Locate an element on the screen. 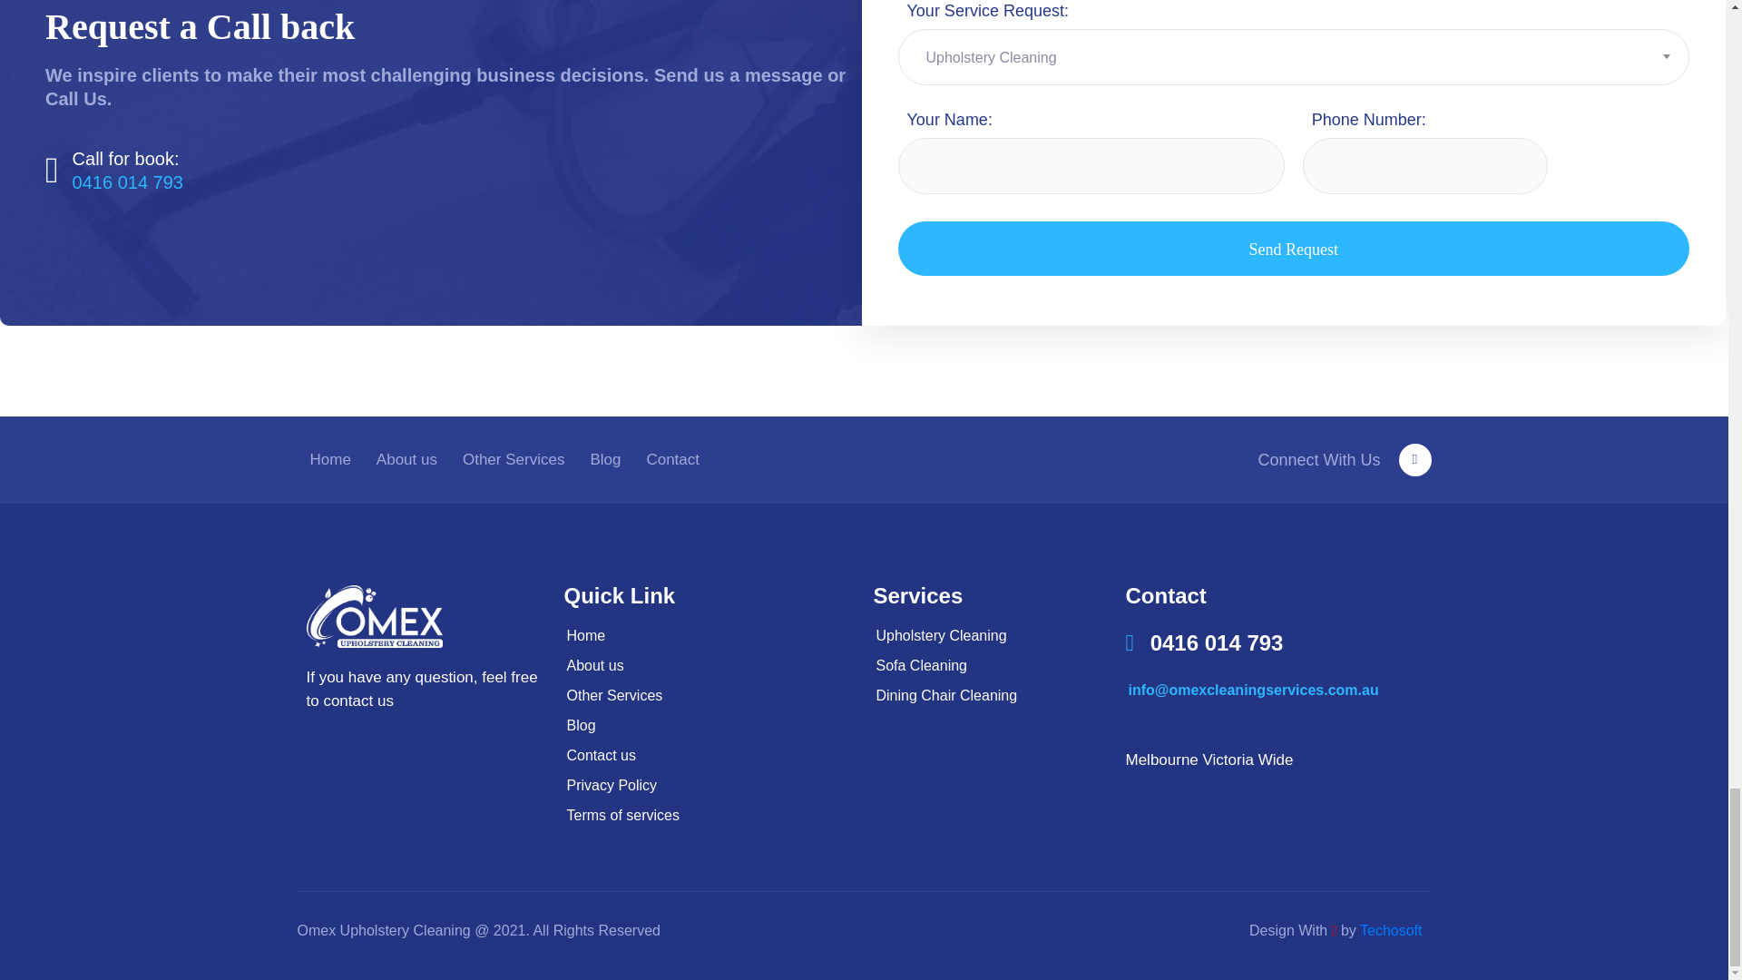 The width and height of the screenshot is (1742, 980). Send Request is located at coordinates (1294, 249).